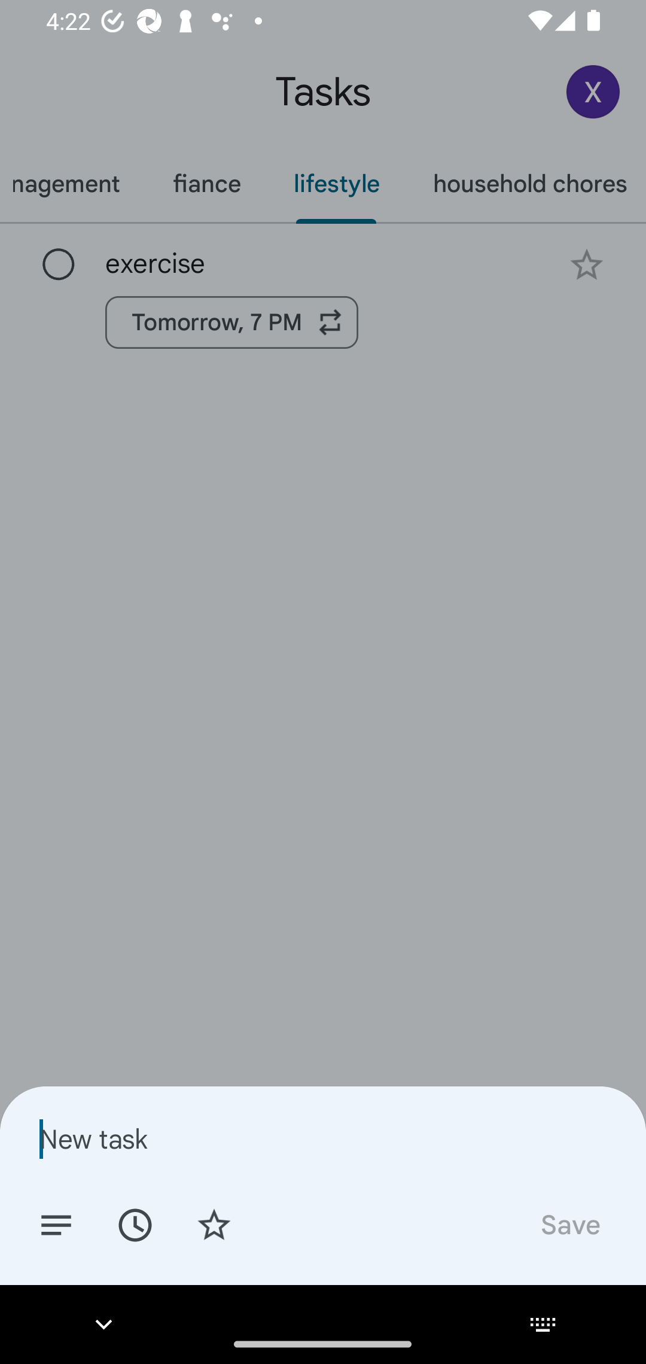 This screenshot has width=646, height=1364. What do you see at coordinates (214, 1224) in the screenshot?
I see `Add star` at bounding box center [214, 1224].